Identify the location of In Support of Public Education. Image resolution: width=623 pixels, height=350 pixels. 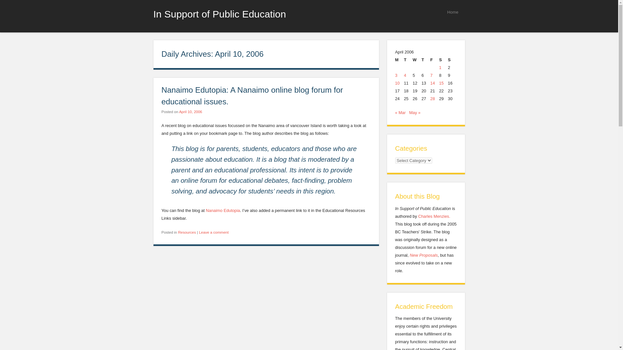
(219, 14).